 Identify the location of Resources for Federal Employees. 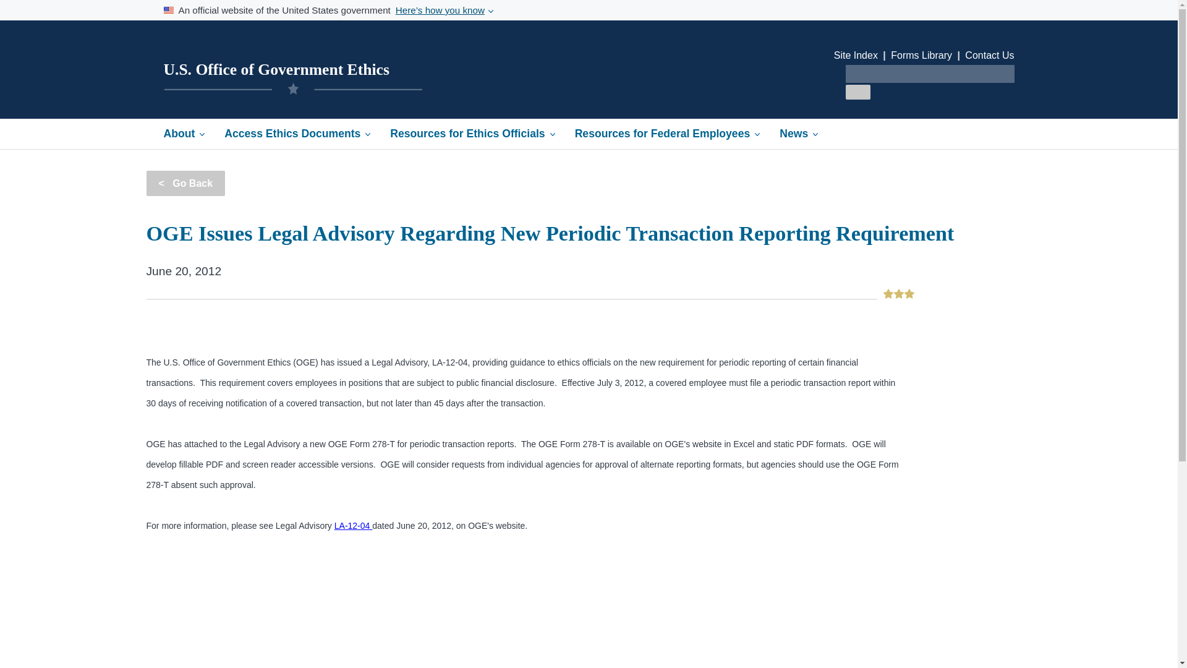
(668, 134).